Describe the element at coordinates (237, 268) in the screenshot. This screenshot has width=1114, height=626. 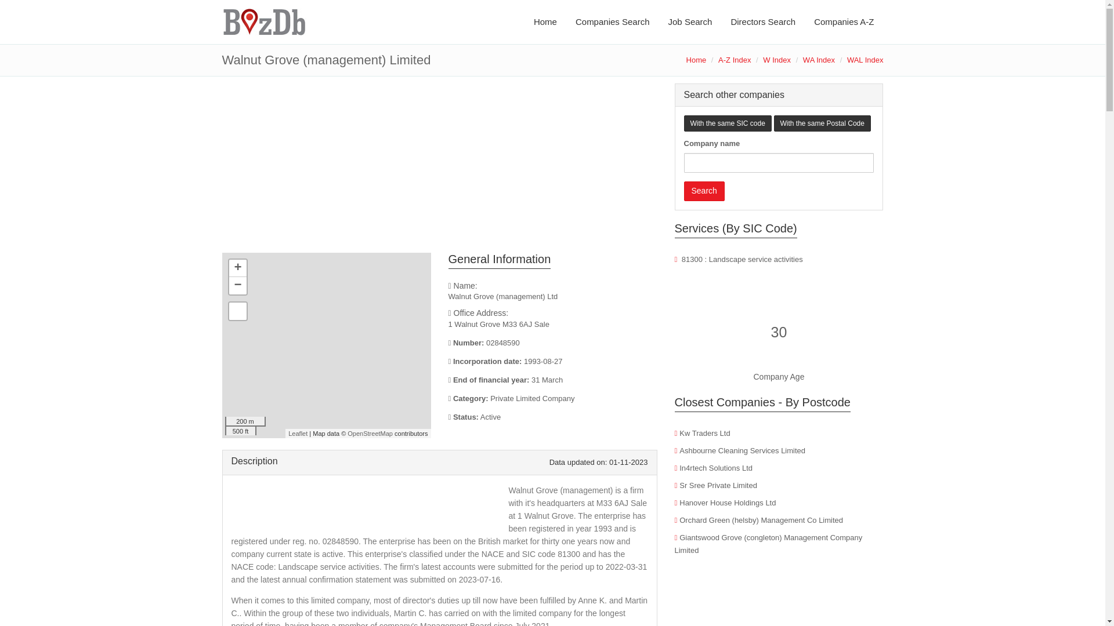
I see `Zoom in` at that location.